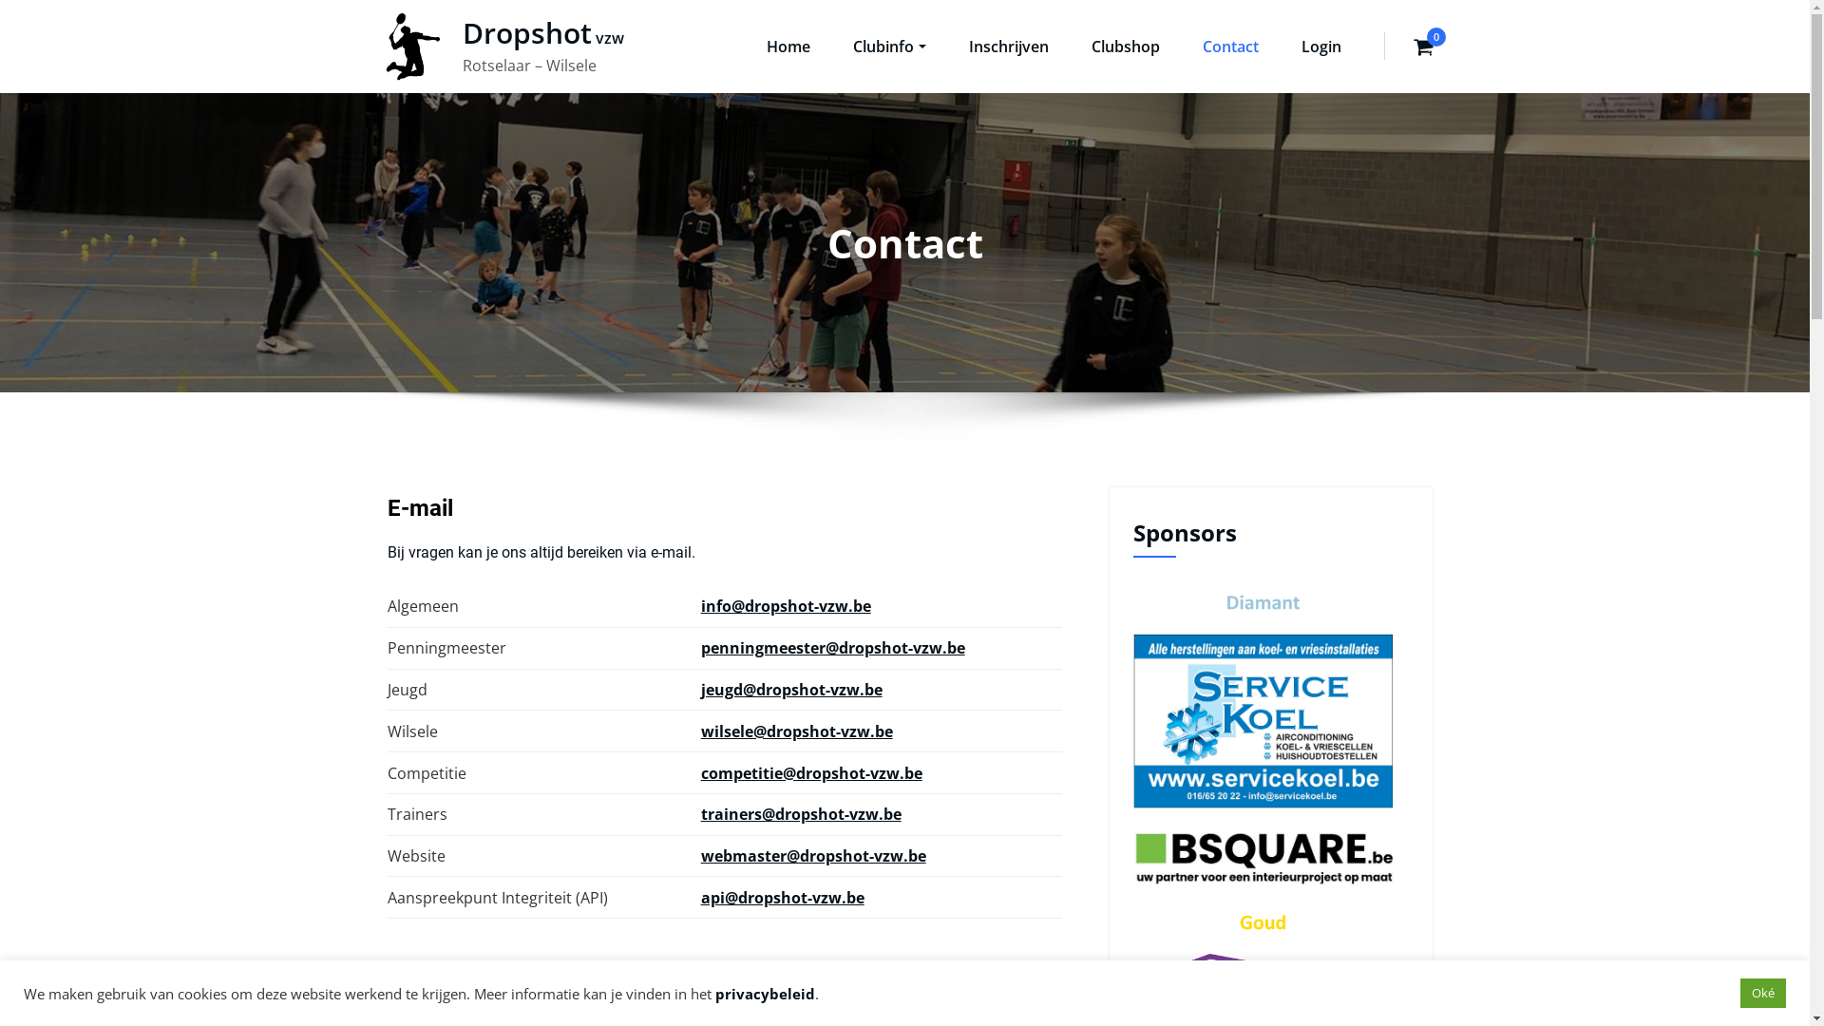 The image size is (1824, 1026). I want to click on Contact, so click(1231, 63).